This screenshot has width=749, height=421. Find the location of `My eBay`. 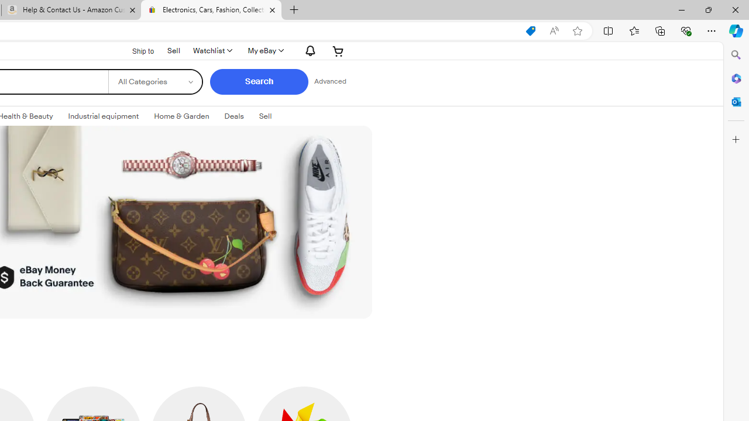

My eBay is located at coordinates (265, 50).